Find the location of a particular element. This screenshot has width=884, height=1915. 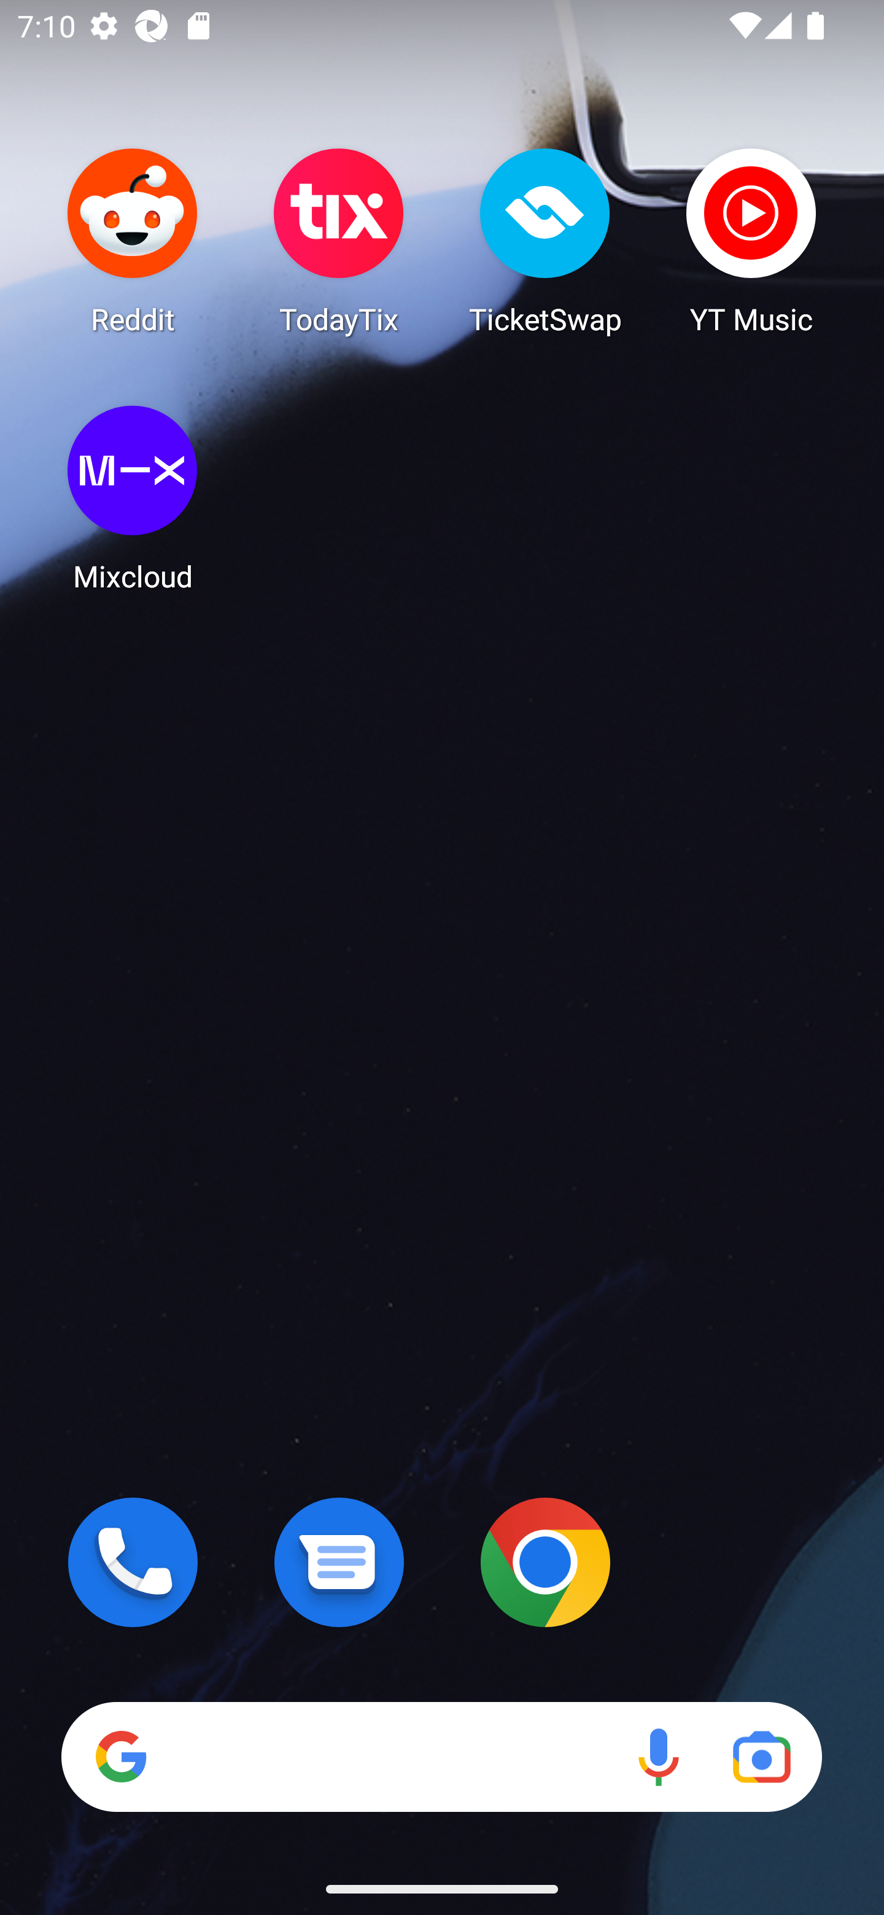

Reddit is located at coordinates (133, 241).